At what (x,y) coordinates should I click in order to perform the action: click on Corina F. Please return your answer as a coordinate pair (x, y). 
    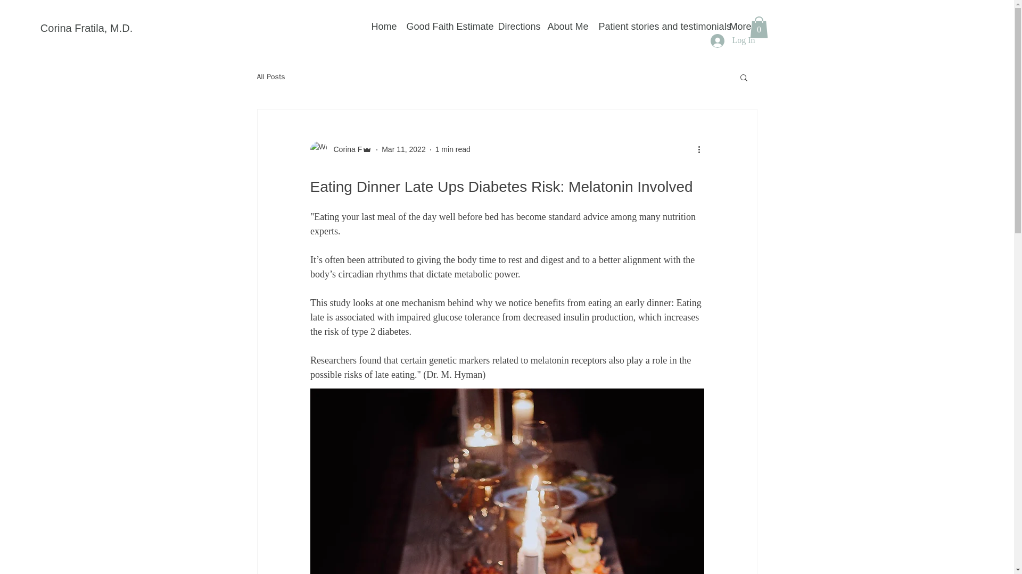
    Looking at the image, I should click on (344, 149).